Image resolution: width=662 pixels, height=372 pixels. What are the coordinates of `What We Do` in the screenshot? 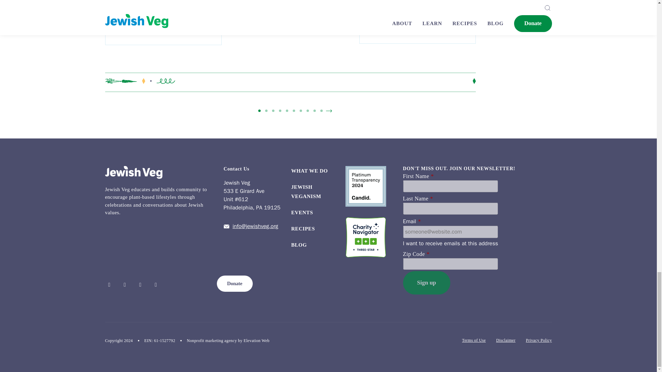 It's located at (309, 171).